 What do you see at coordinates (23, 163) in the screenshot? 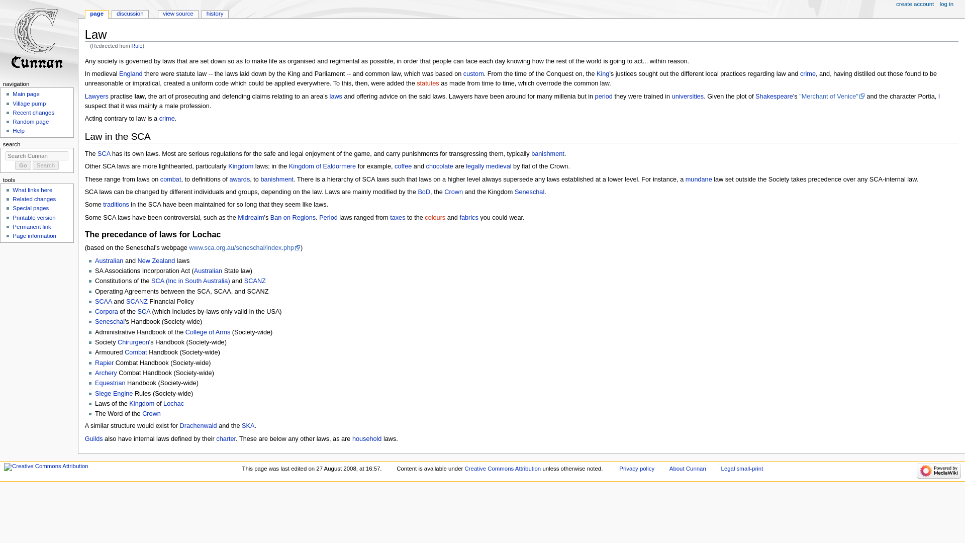
I see `Go` at bounding box center [23, 163].